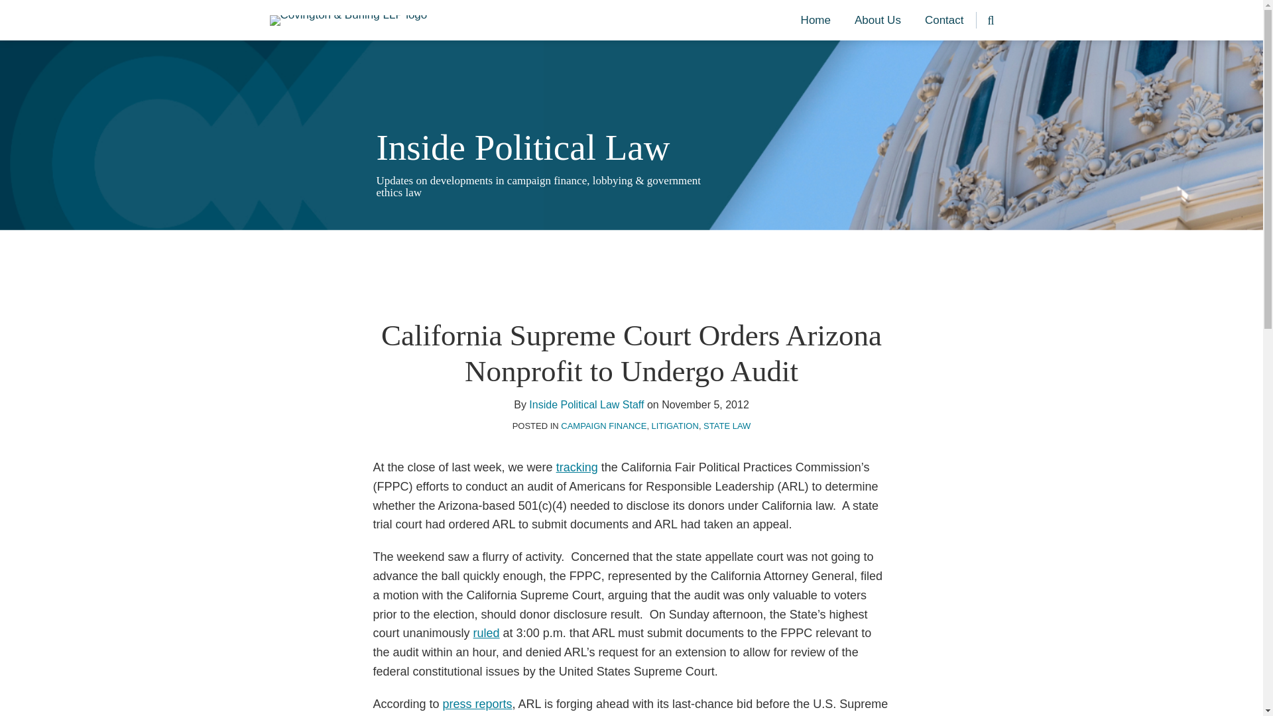  I want to click on CAMPAIGN FINANCE, so click(603, 426).